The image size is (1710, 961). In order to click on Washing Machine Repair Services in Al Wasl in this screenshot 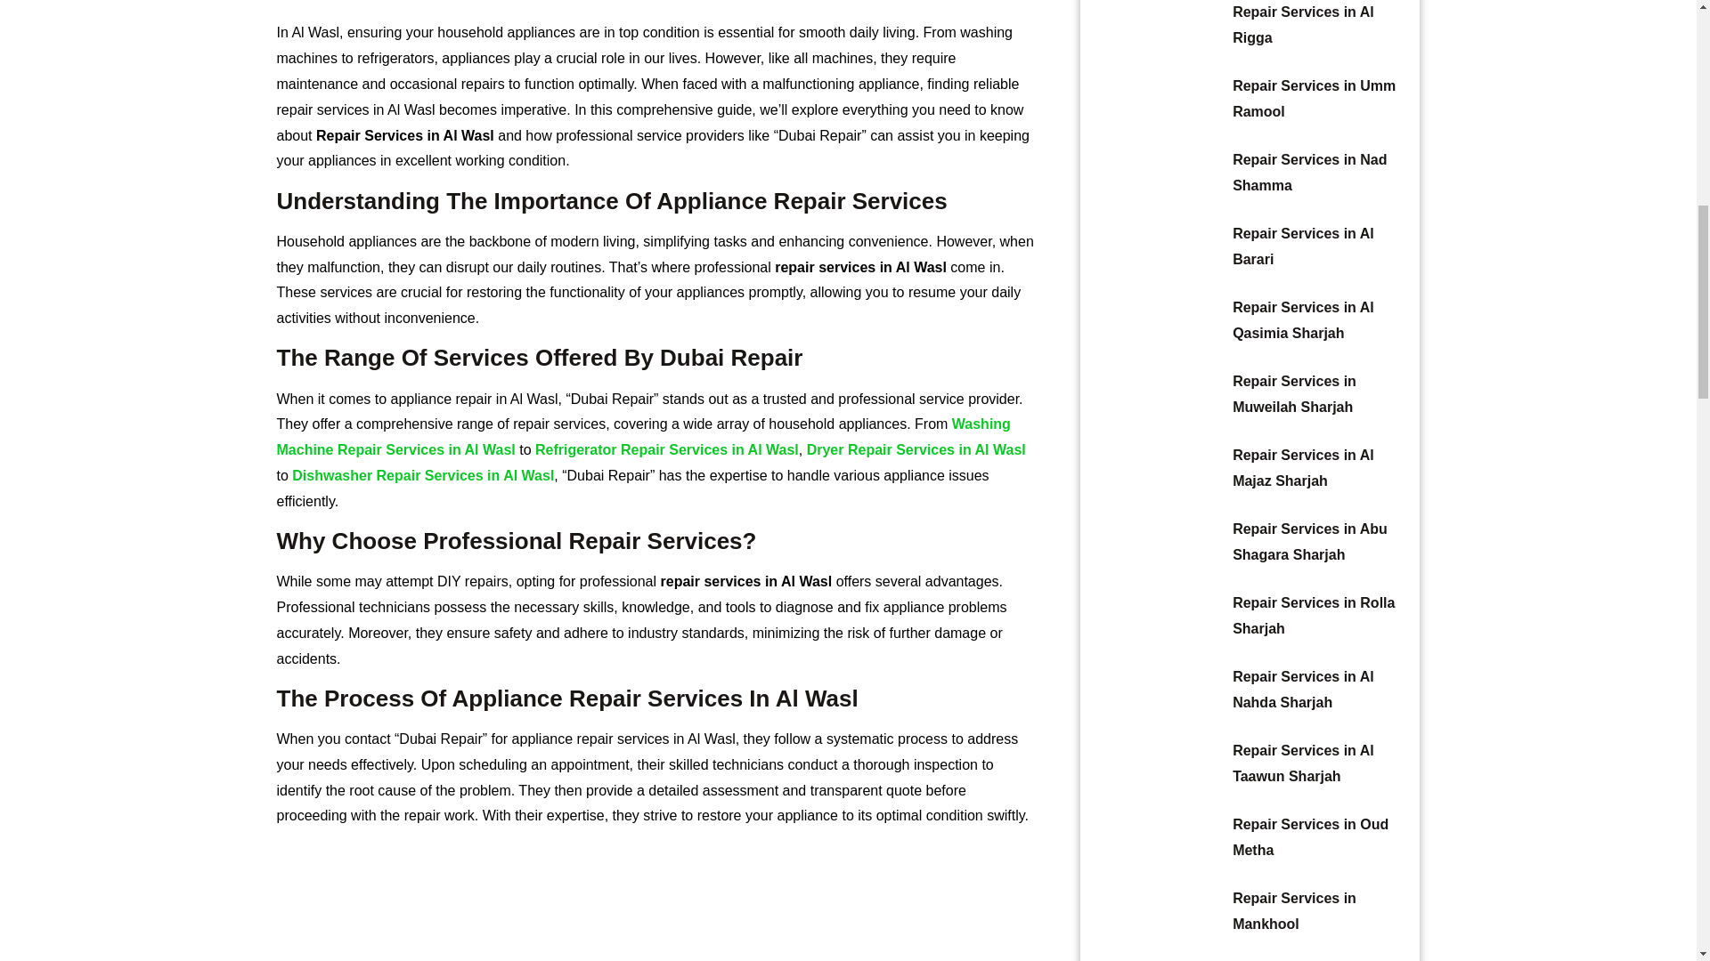, I will do `click(643, 436)`.